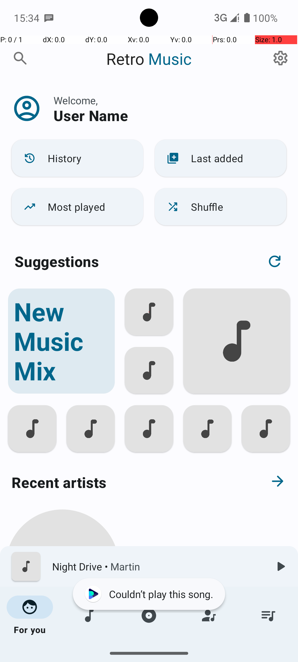  What do you see at coordinates (62, 635) in the screenshot?
I see `Anna` at bounding box center [62, 635].